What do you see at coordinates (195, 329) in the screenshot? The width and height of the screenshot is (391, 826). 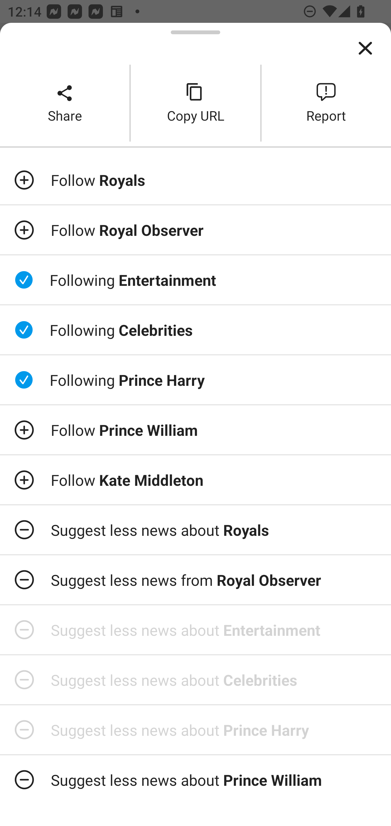 I see `Following Celebrities` at bounding box center [195, 329].